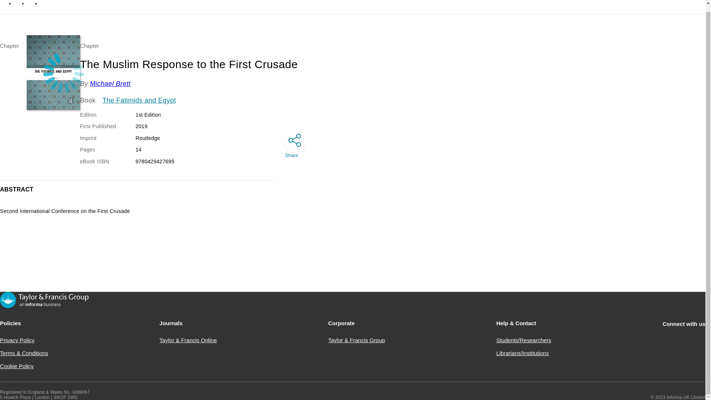  I want to click on Michael Brett, so click(110, 84).